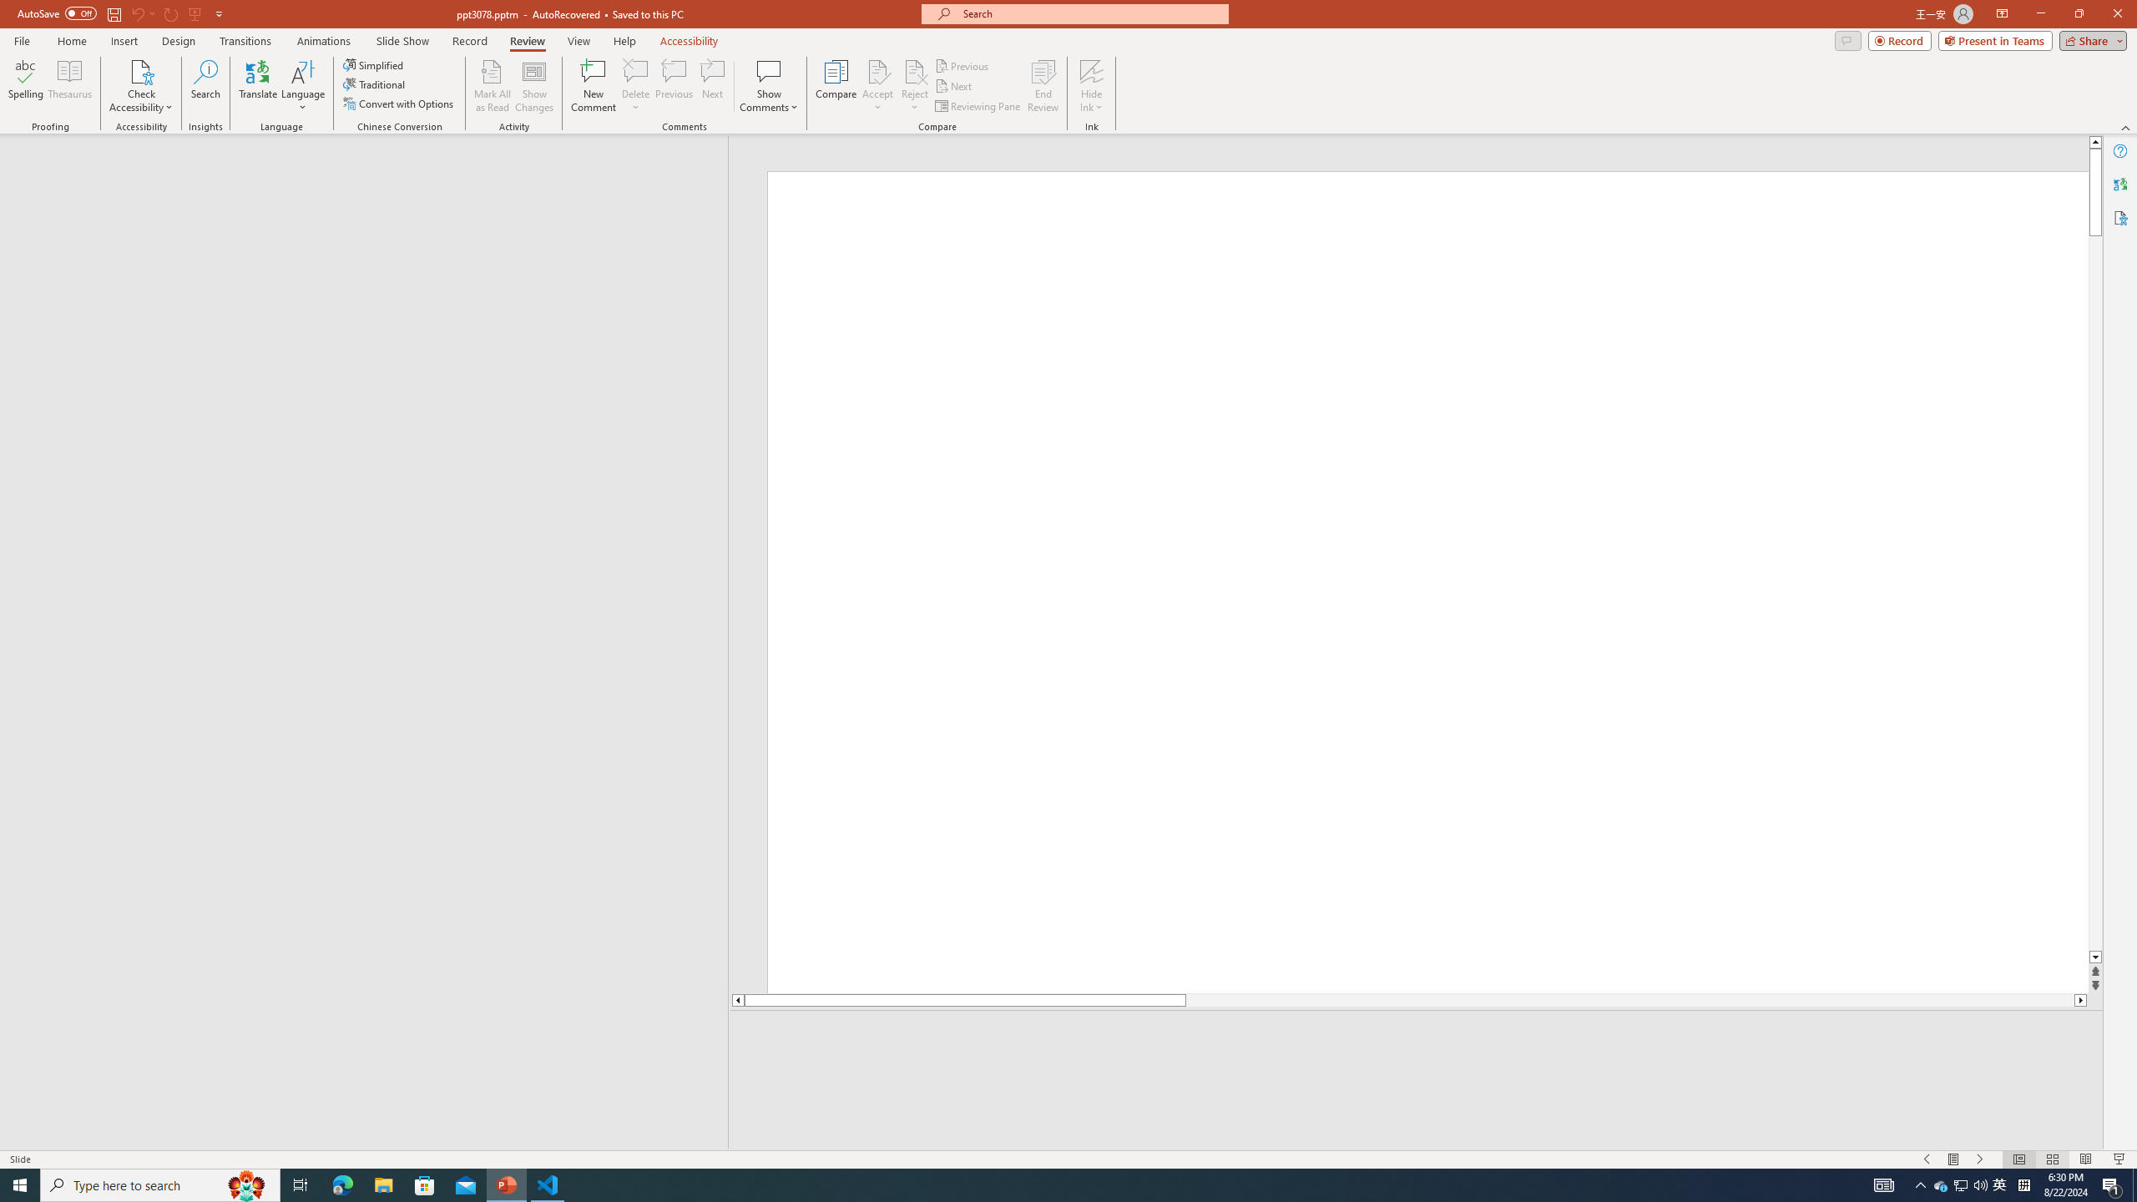 The width and height of the screenshot is (2137, 1202). What do you see at coordinates (1042, 86) in the screenshot?
I see `End Review` at bounding box center [1042, 86].